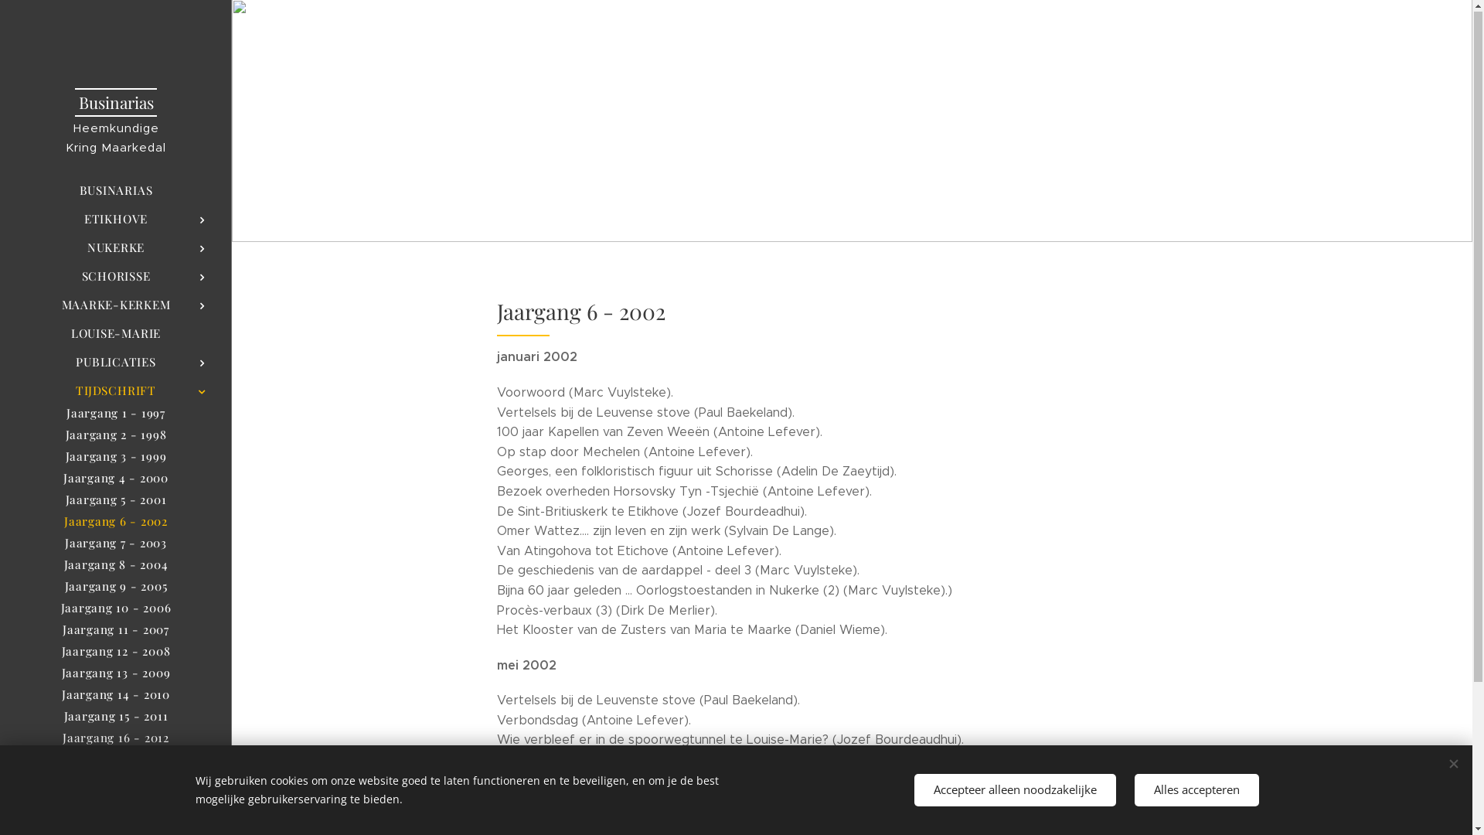 The width and height of the screenshot is (1484, 835). I want to click on Webnode, so click(179, 790).